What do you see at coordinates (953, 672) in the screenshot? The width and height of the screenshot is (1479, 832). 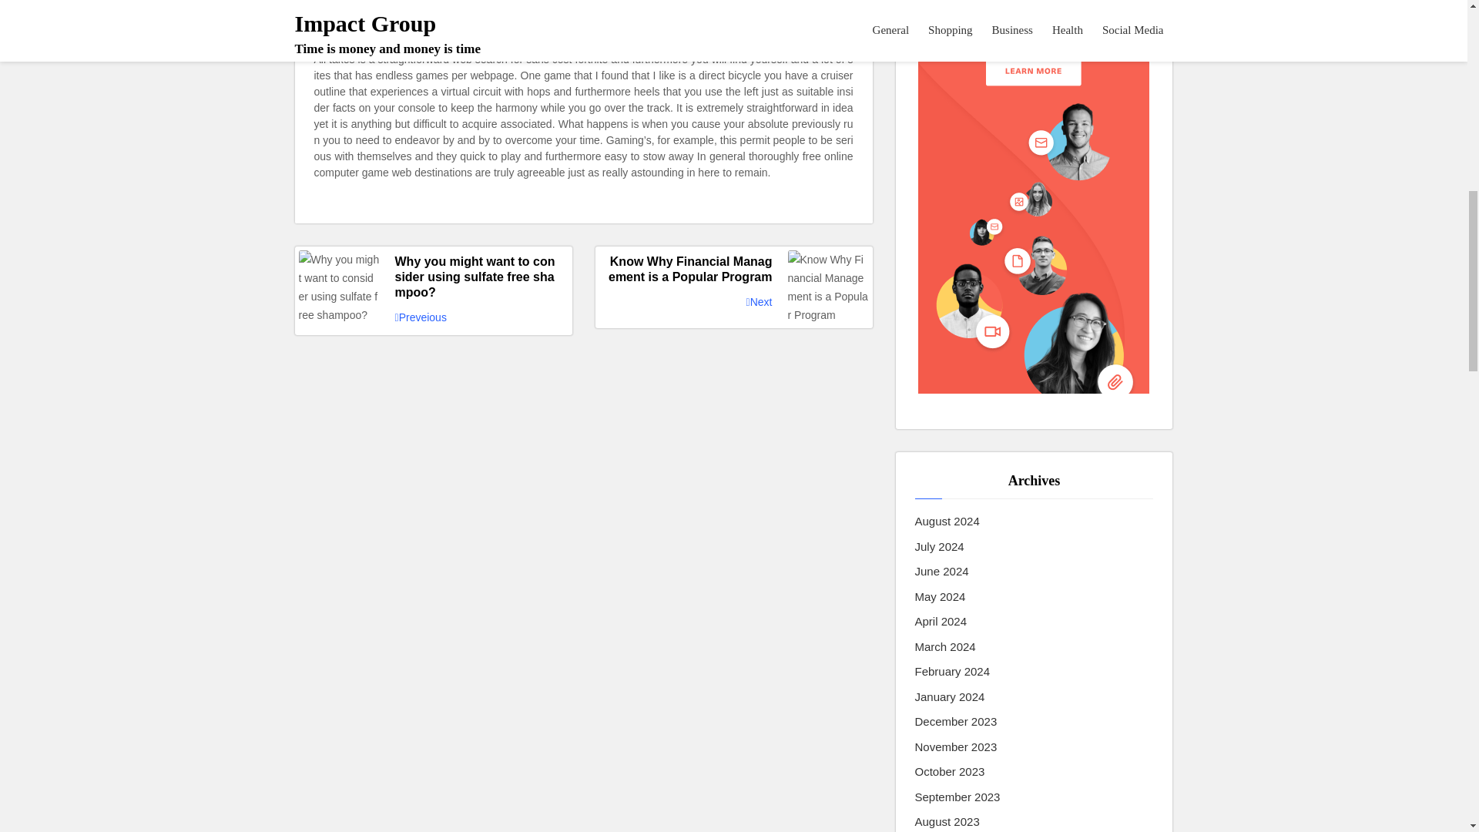 I see `February 2024` at bounding box center [953, 672].